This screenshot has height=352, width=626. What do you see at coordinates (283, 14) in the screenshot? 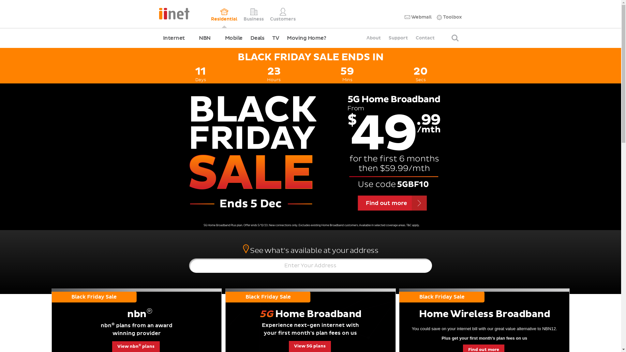
I see `Customers` at bounding box center [283, 14].